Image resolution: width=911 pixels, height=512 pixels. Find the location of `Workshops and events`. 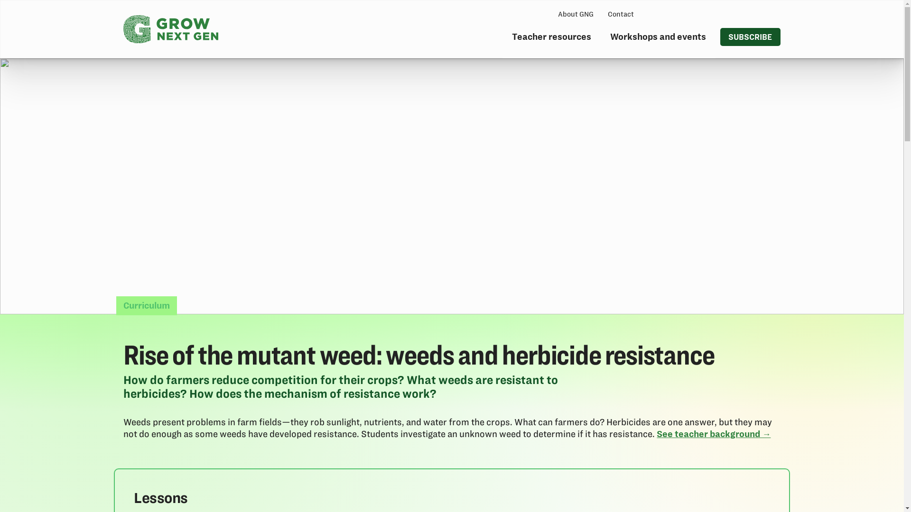

Workshops and events is located at coordinates (658, 40).